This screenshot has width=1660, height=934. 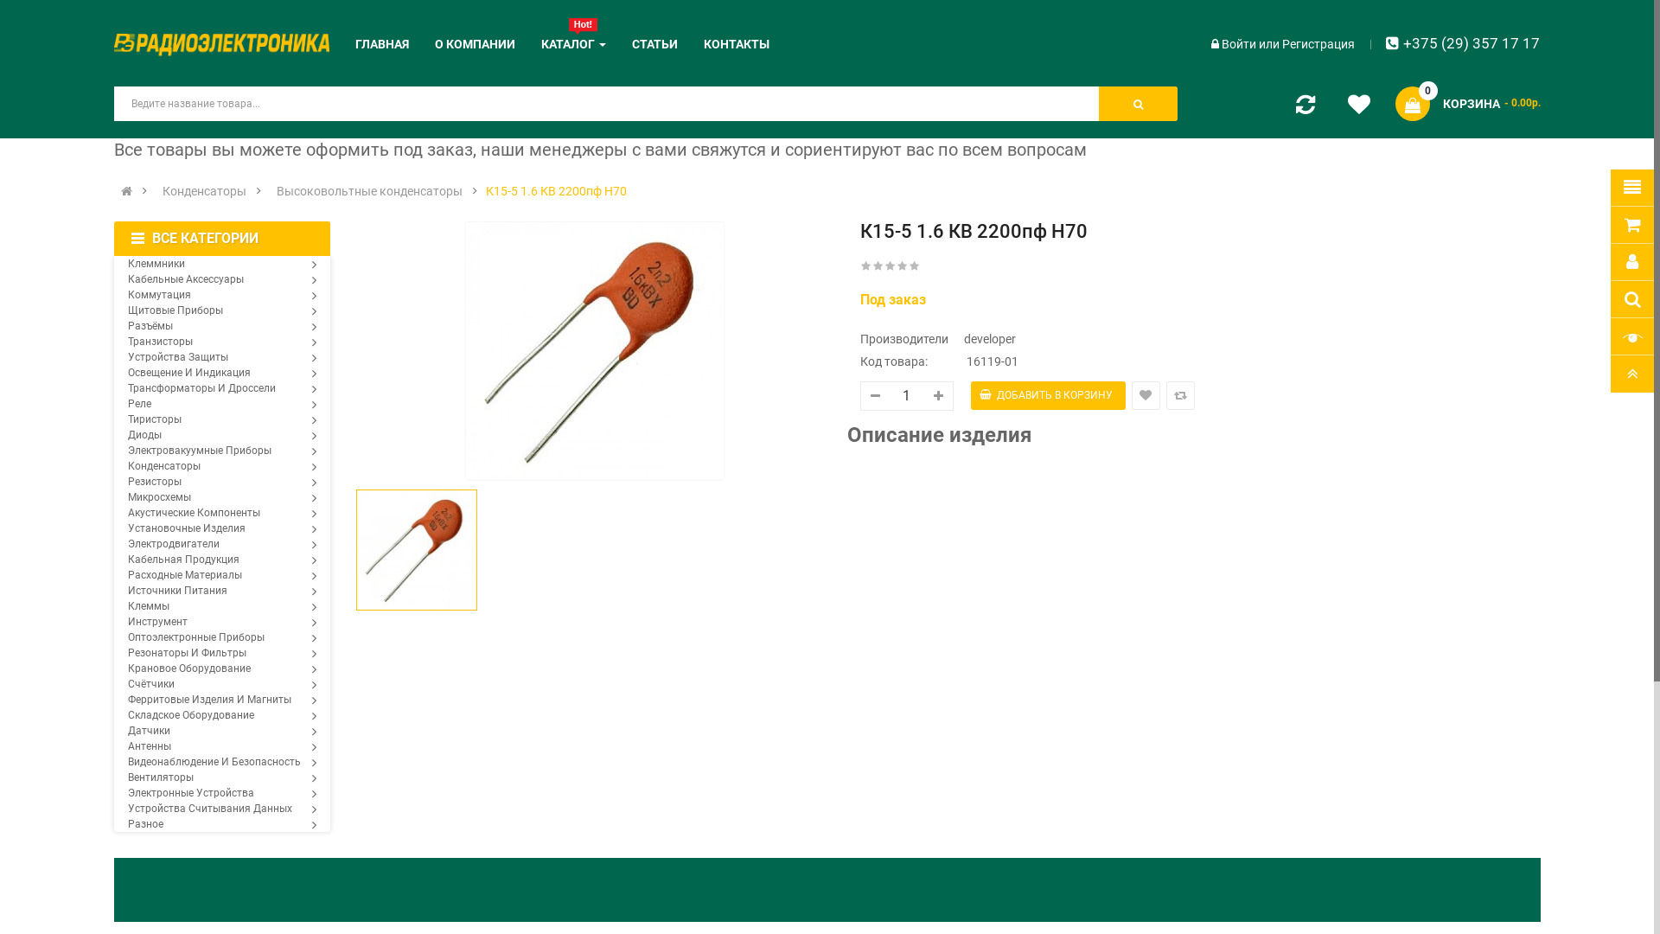 I want to click on developer, so click(x=1016, y=339).